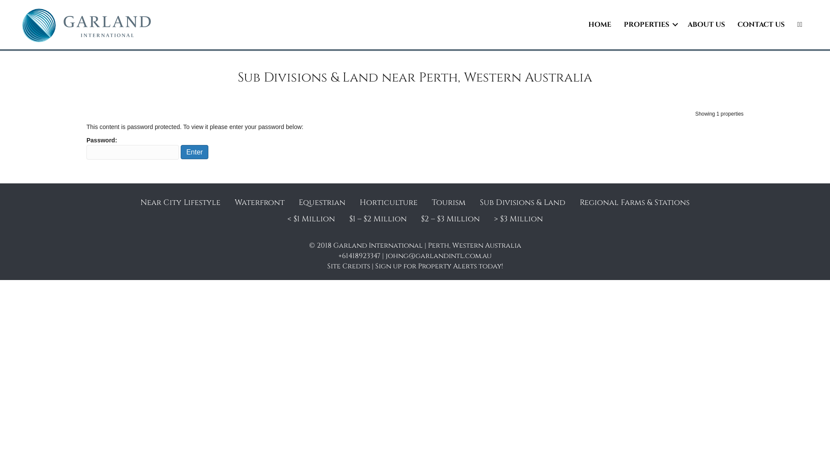 The image size is (830, 466). What do you see at coordinates (761, 25) in the screenshot?
I see `CONTACT US` at bounding box center [761, 25].